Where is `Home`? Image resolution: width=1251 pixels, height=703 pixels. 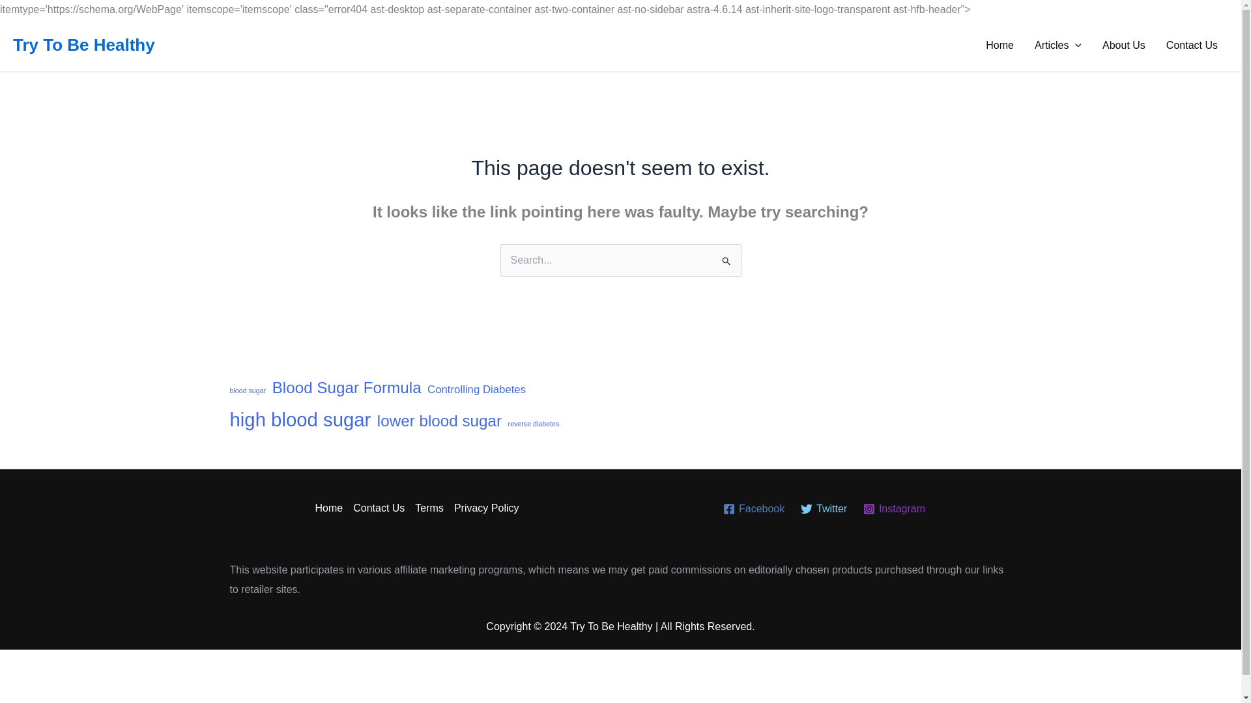
Home is located at coordinates (332, 508).